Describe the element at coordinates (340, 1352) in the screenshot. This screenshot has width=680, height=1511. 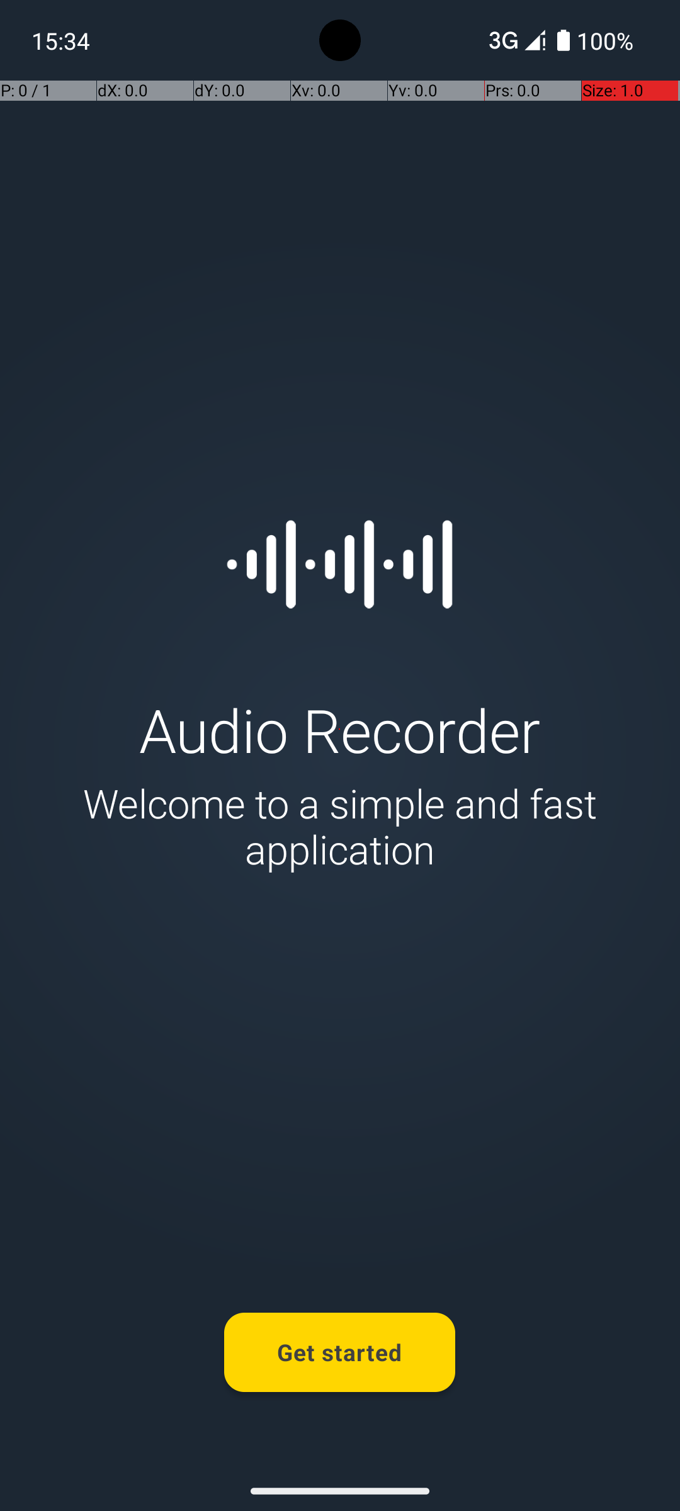
I see `Get started` at that location.